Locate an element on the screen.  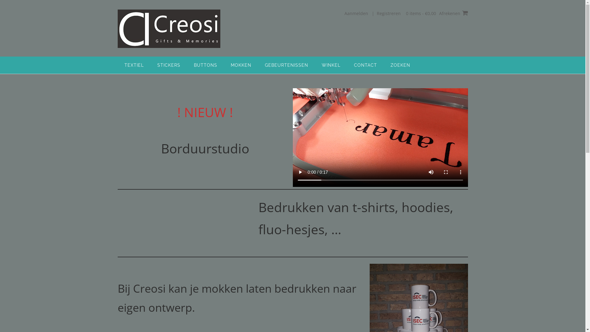
ZOEKEN is located at coordinates (403, 65).